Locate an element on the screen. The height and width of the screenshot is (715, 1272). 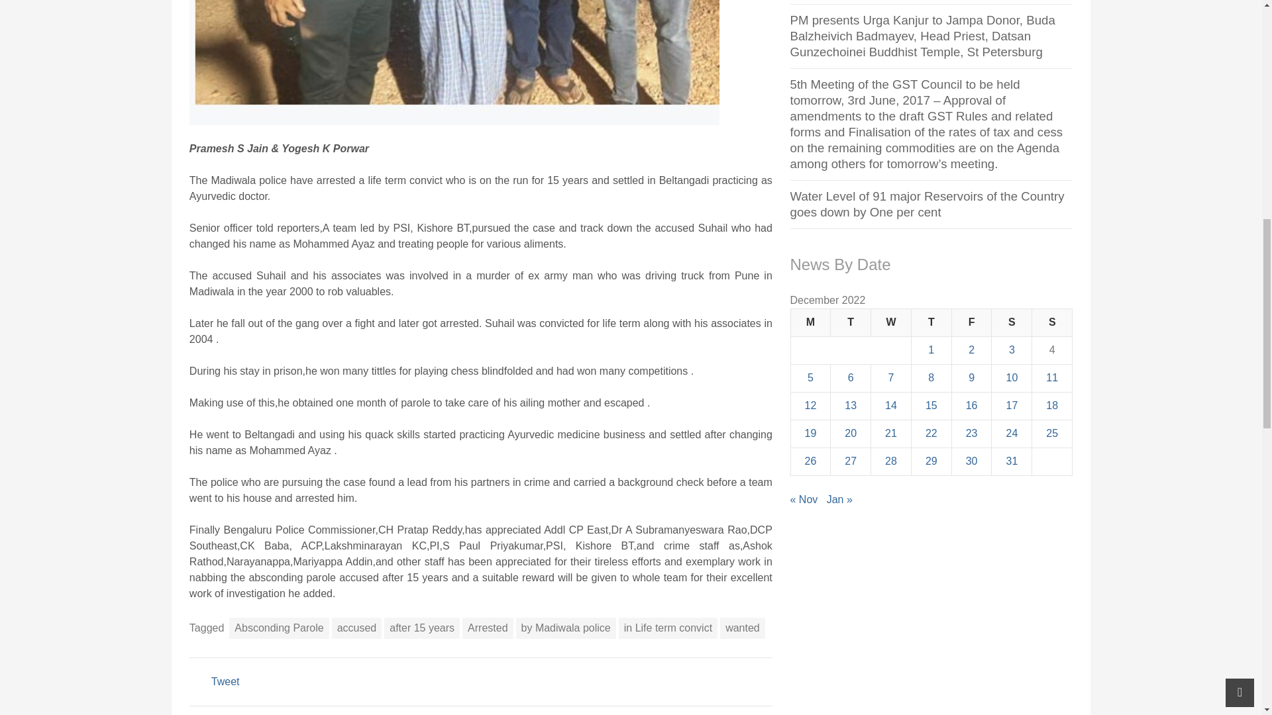
wanted is located at coordinates (742, 628).